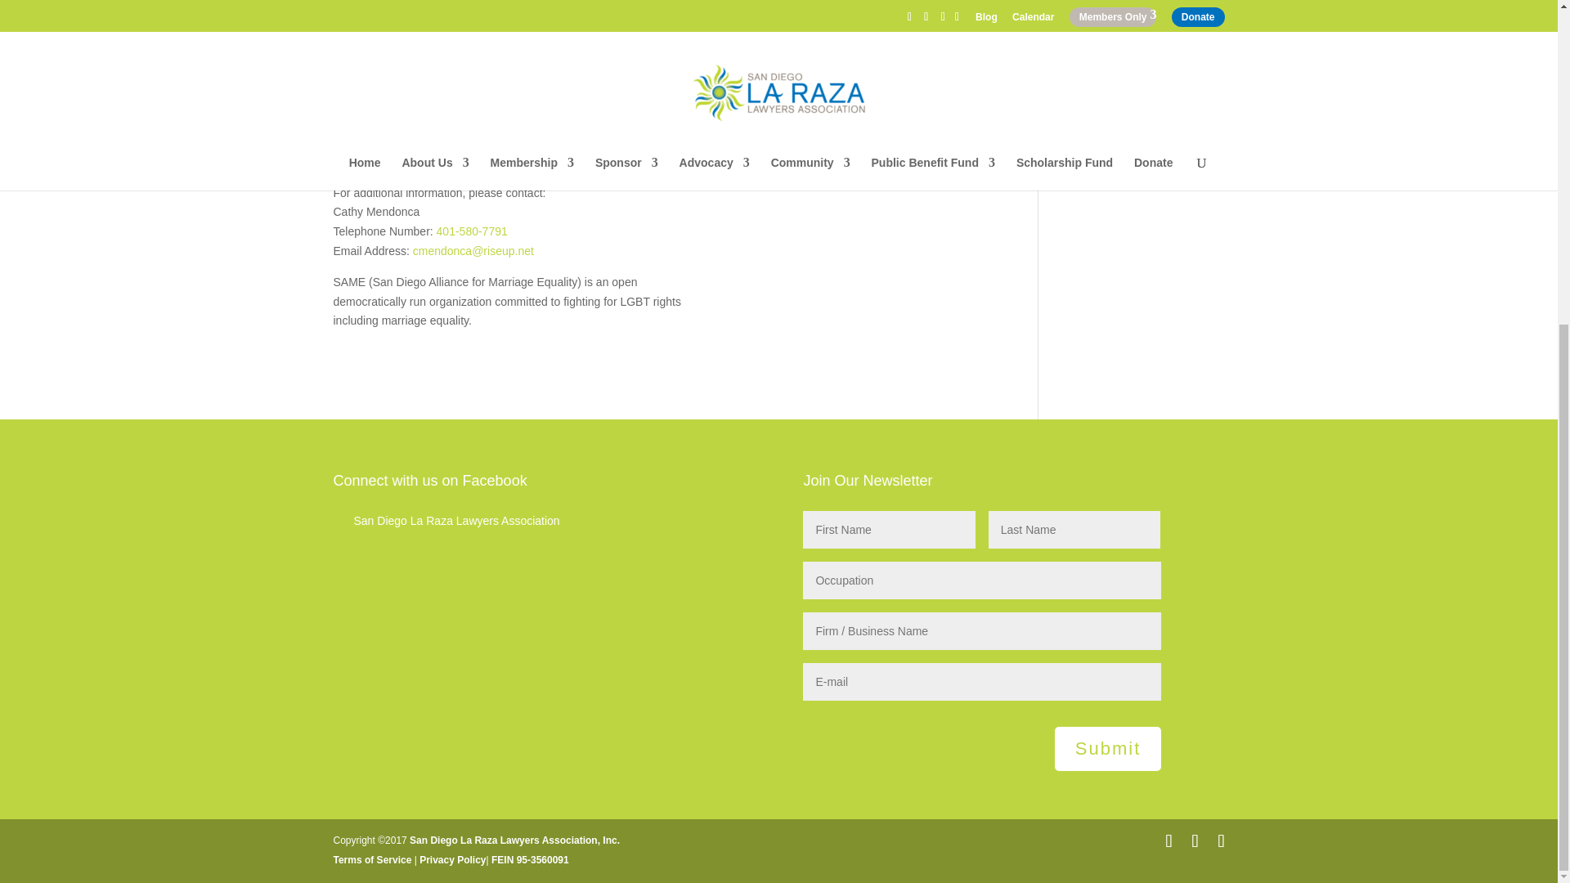 The height and width of the screenshot is (883, 1570). What do you see at coordinates (1108, 748) in the screenshot?
I see `Submit` at bounding box center [1108, 748].